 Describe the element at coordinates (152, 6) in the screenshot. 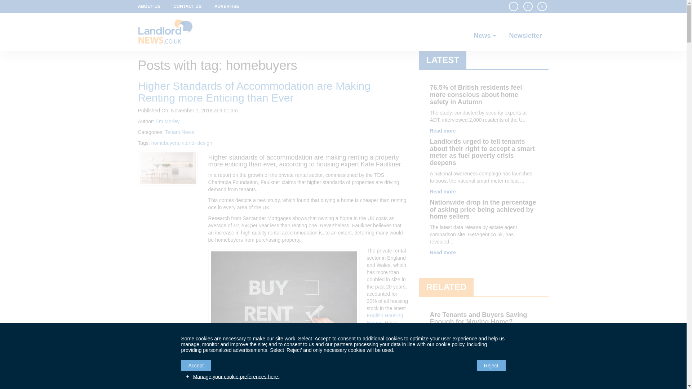

I see `ABOUT US` at that location.